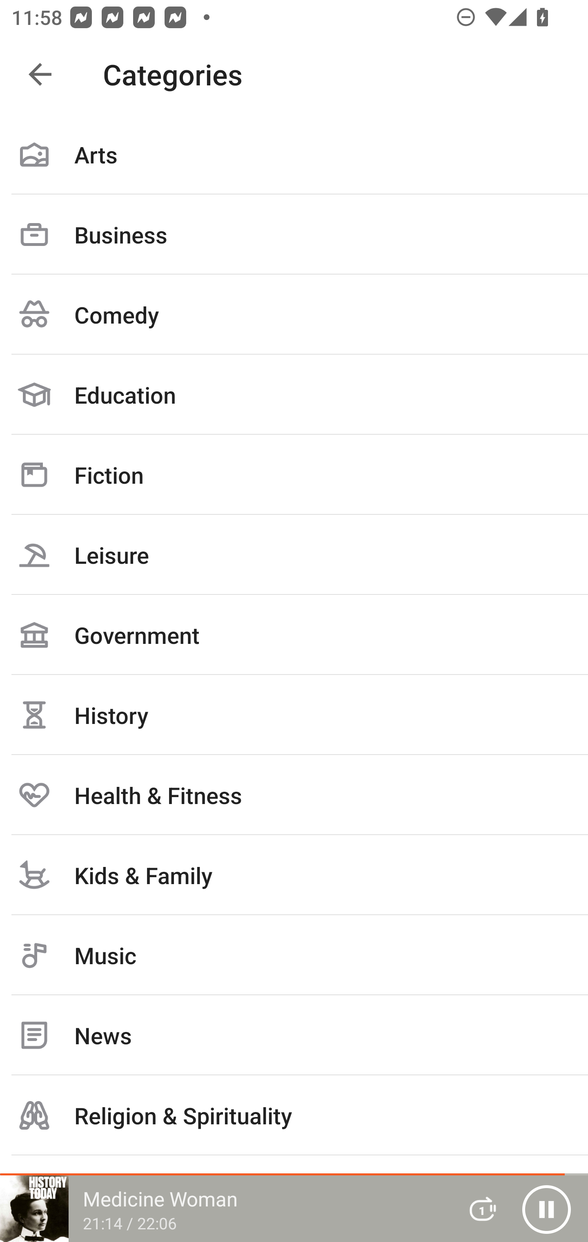 The width and height of the screenshot is (588, 1242). I want to click on History, so click(294, 715).